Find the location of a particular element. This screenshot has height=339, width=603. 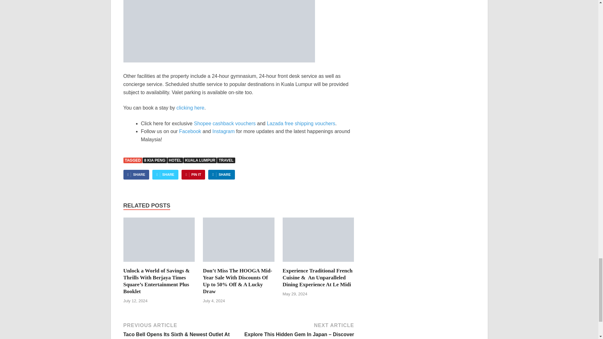

Shopee cashback vouchers is located at coordinates (225, 123).